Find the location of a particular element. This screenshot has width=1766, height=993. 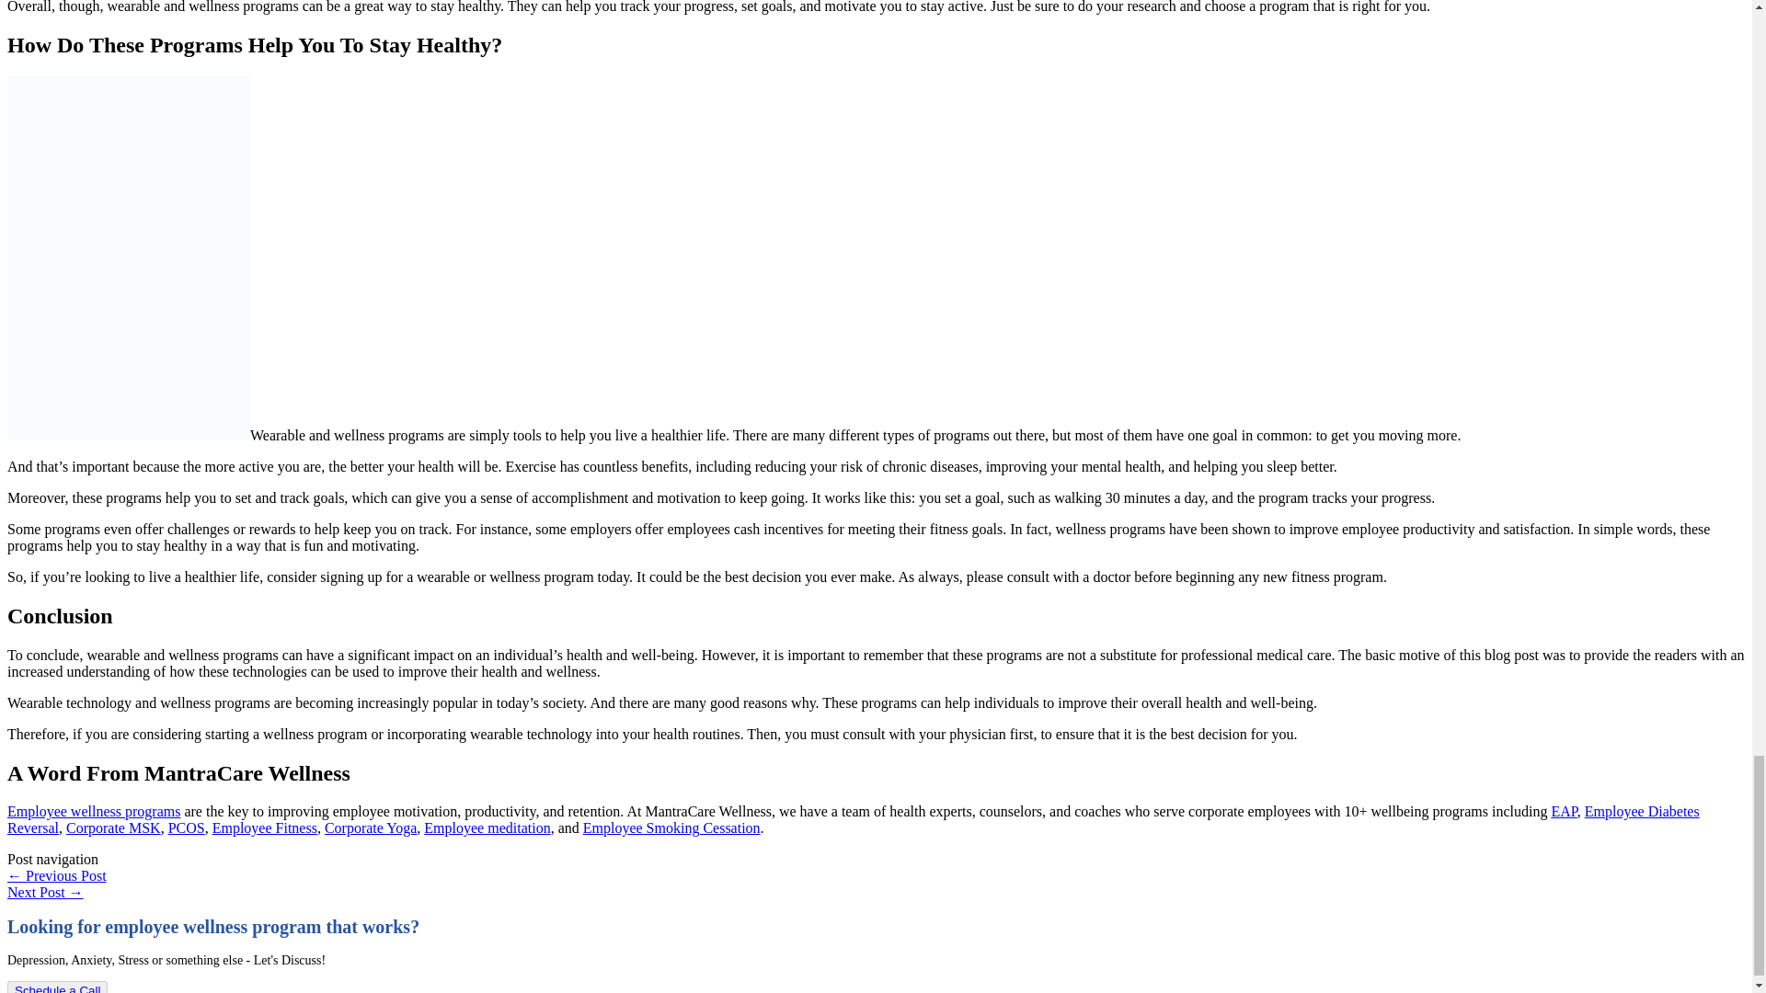

Employee wellness programs is located at coordinates (93, 811).